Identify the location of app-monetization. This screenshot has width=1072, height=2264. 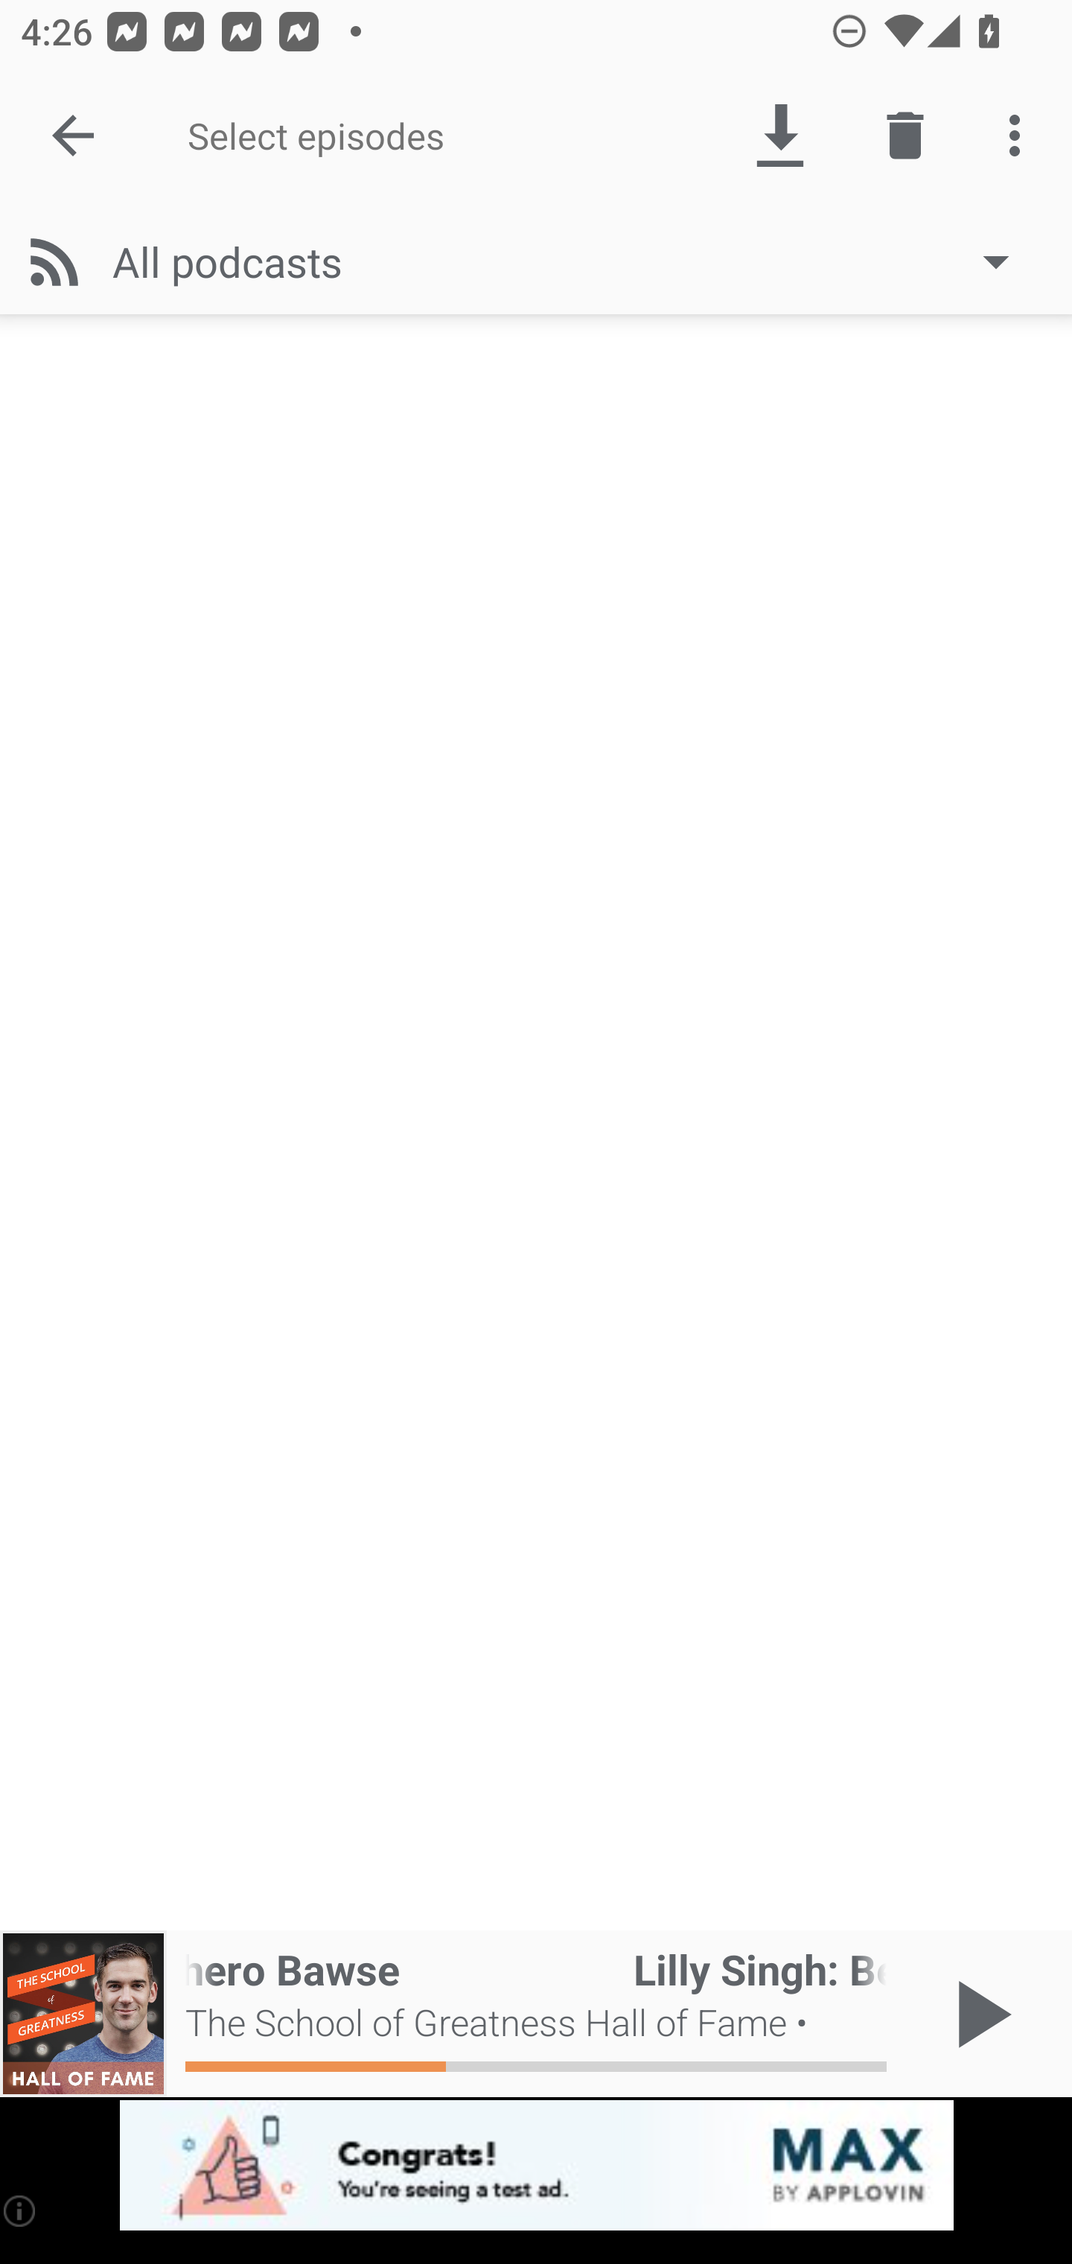
(536, 2166).